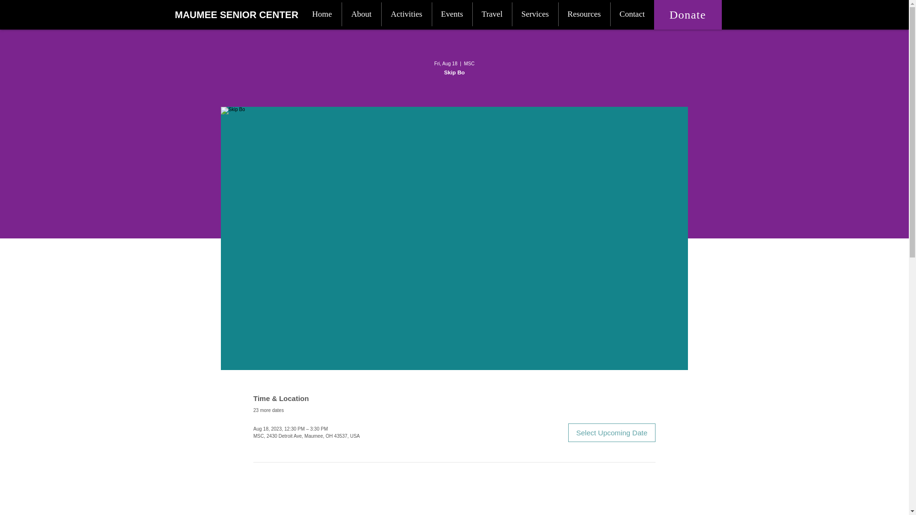 This screenshot has width=916, height=515. Describe the element at coordinates (237, 14) in the screenshot. I see `MAUMEE SENIOR CENTER` at that location.